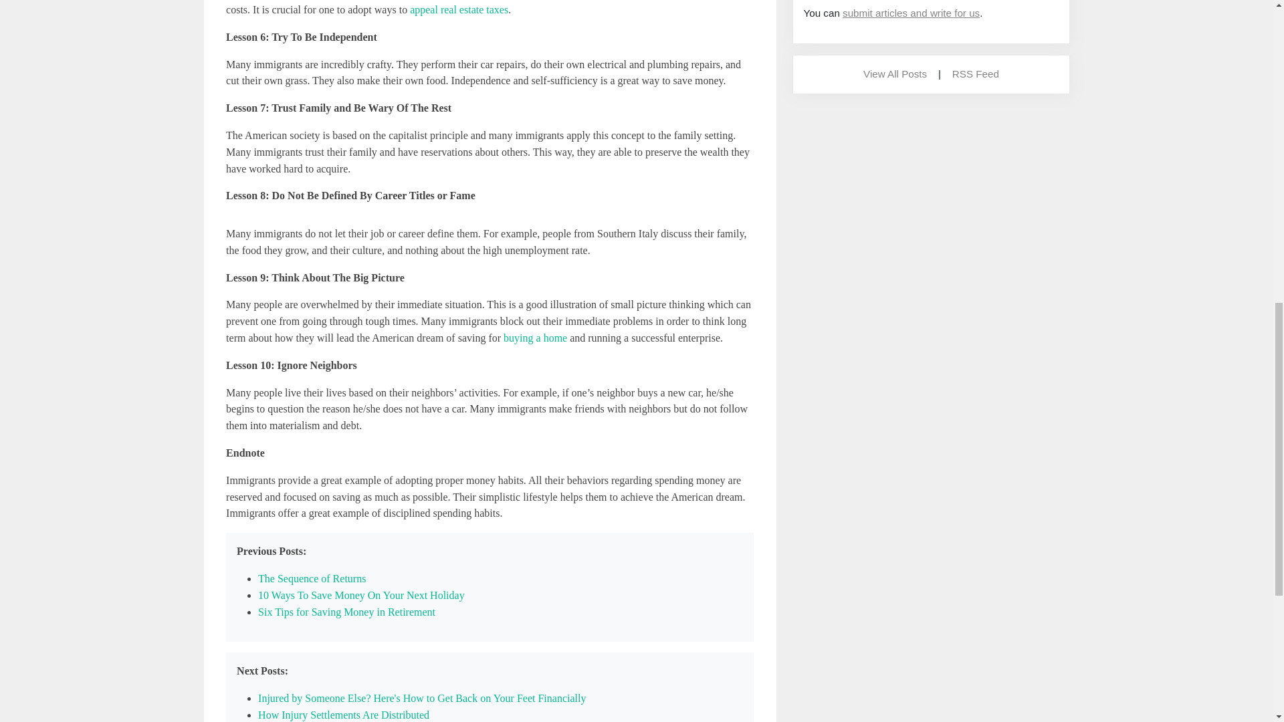 This screenshot has height=722, width=1284. What do you see at coordinates (535, 338) in the screenshot?
I see `buying a home` at bounding box center [535, 338].